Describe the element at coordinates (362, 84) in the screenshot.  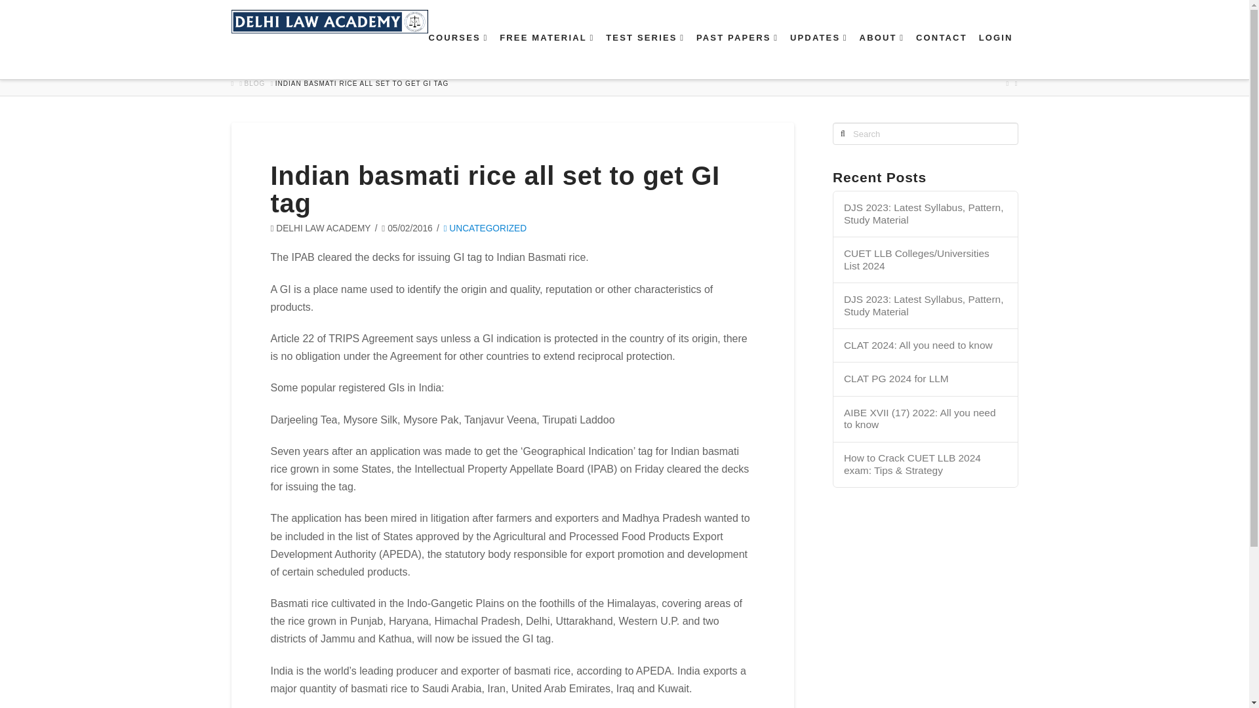
I see `You Are Here` at that location.